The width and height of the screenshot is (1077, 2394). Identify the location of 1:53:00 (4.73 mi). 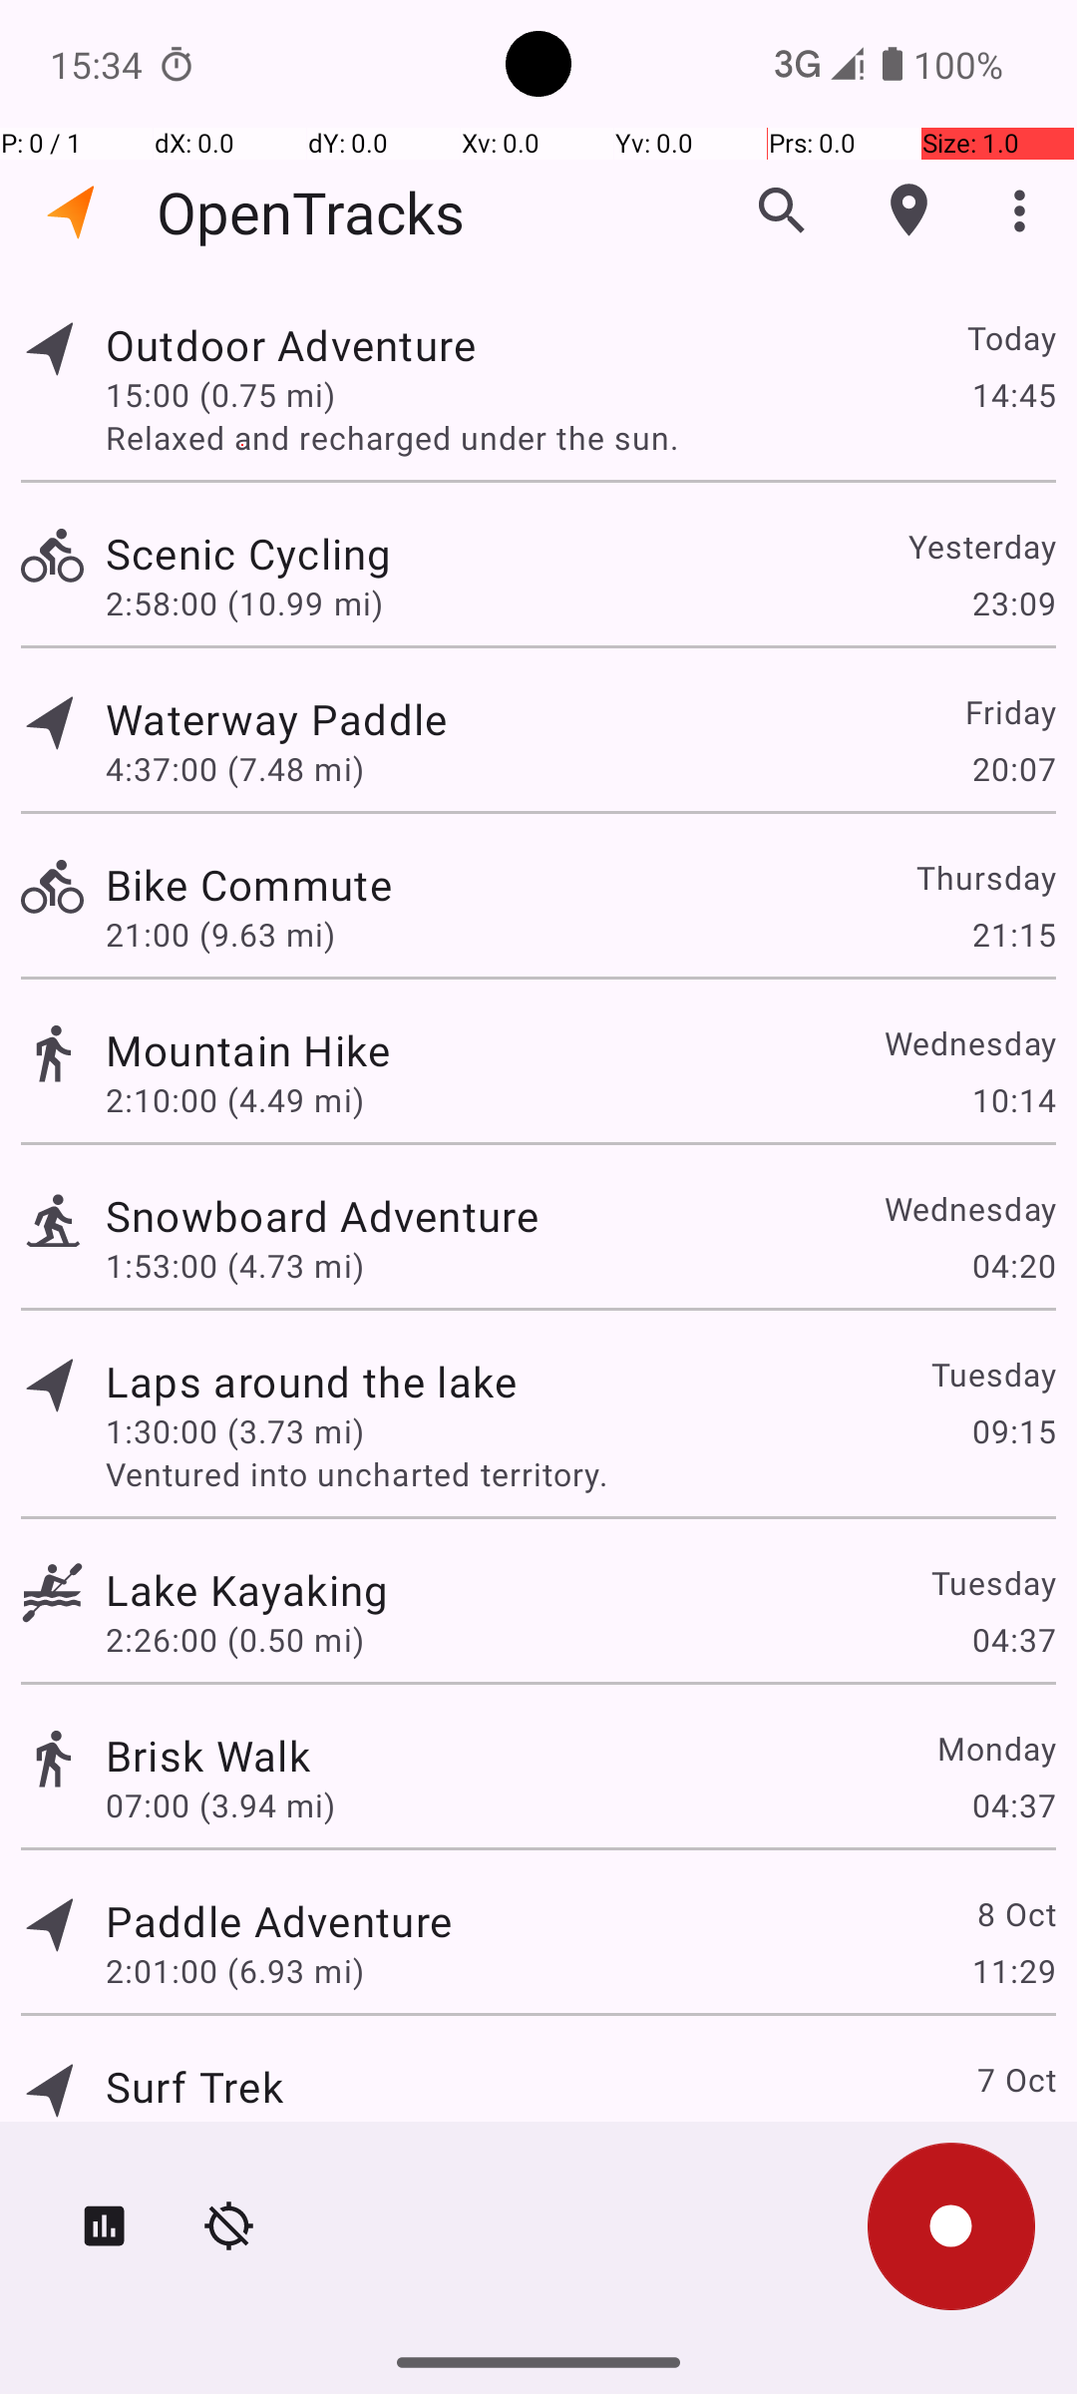
(235, 1265).